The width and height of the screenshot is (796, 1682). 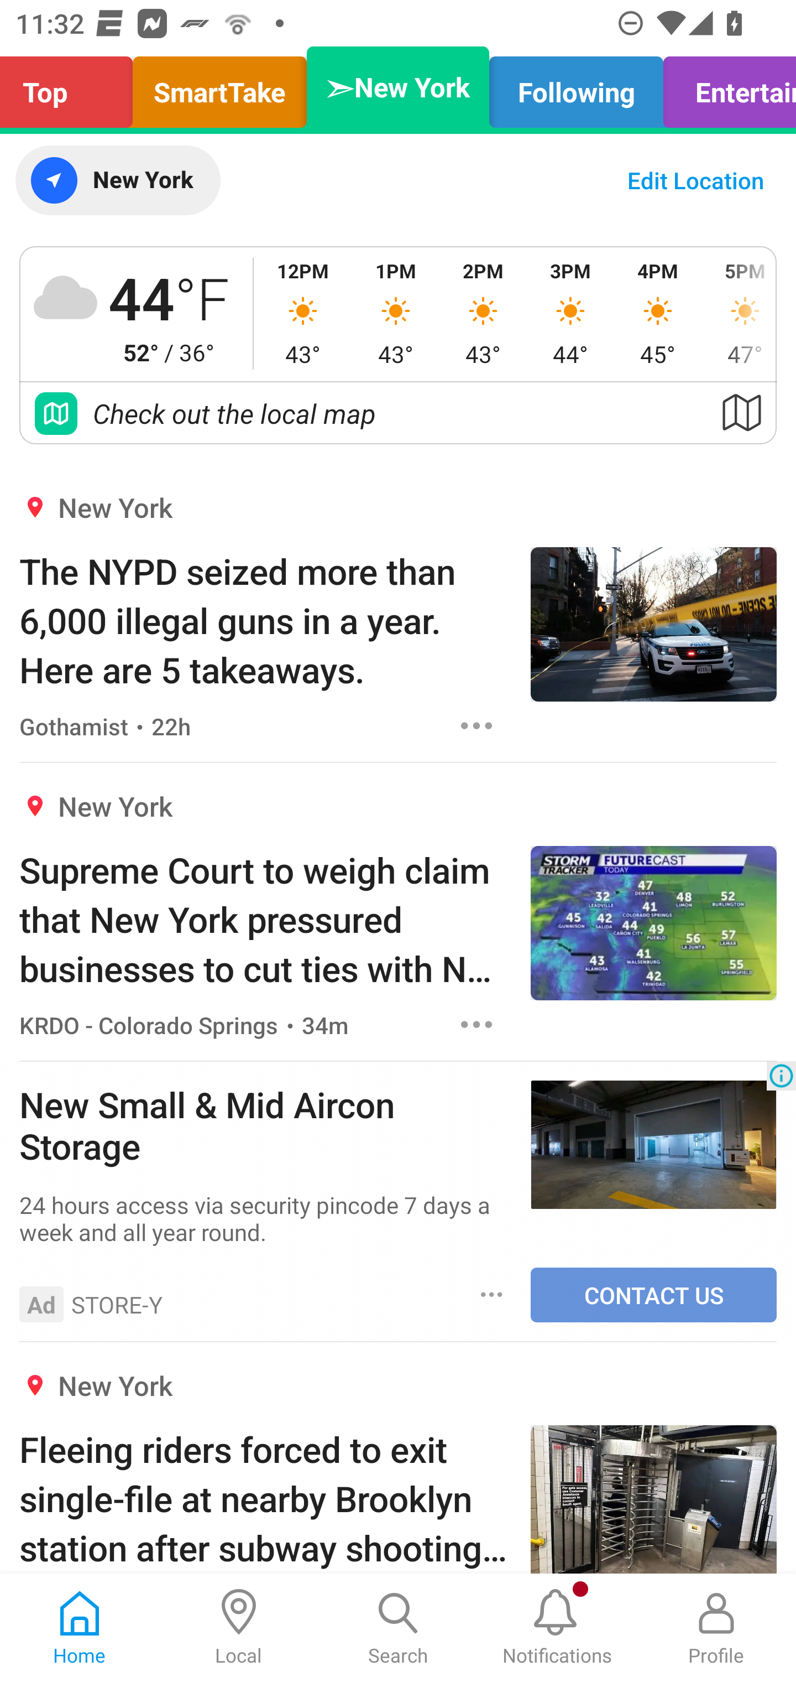 I want to click on 3PM 44°, so click(x=570, y=313).